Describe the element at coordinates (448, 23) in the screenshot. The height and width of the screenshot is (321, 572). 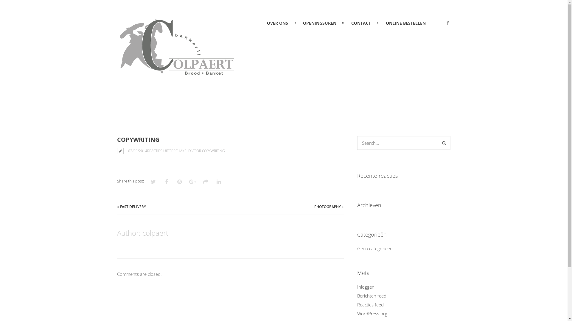
I see `facebook` at that location.